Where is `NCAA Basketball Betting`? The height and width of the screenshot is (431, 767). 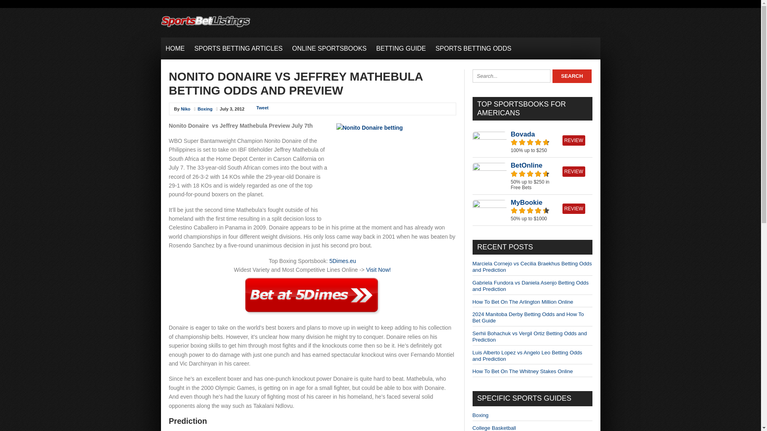 NCAA Basketball Betting is located at coordinates (494, 428).